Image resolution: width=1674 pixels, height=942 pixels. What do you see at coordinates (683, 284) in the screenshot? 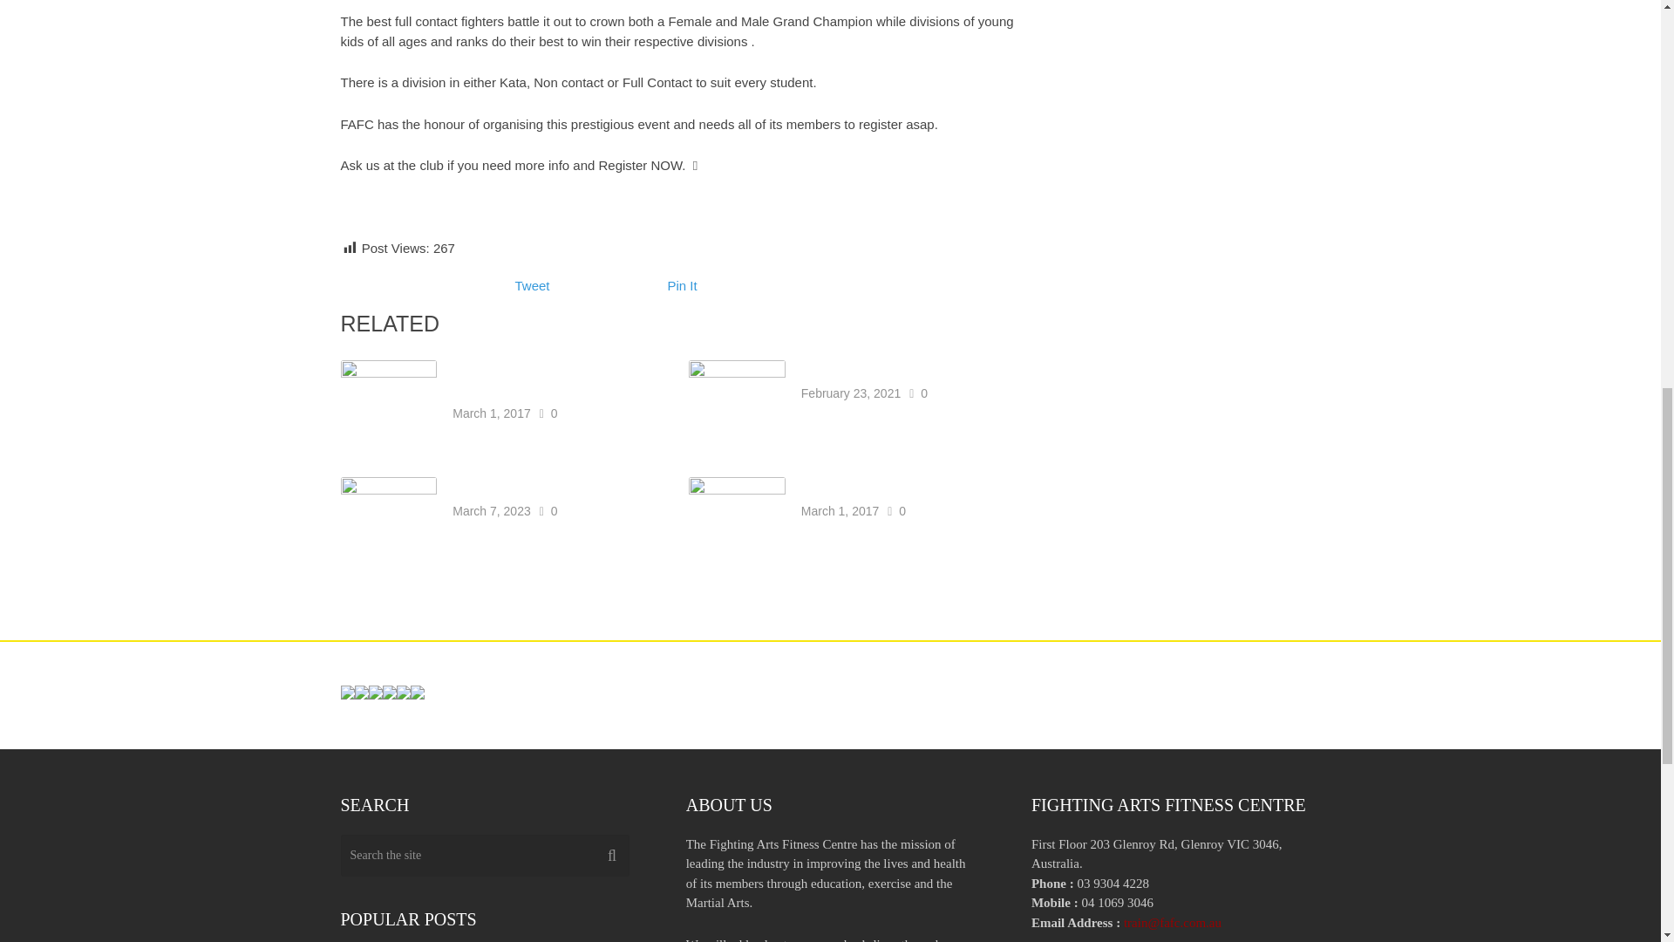
I see `Pin It` at bounding box center [683, 284].